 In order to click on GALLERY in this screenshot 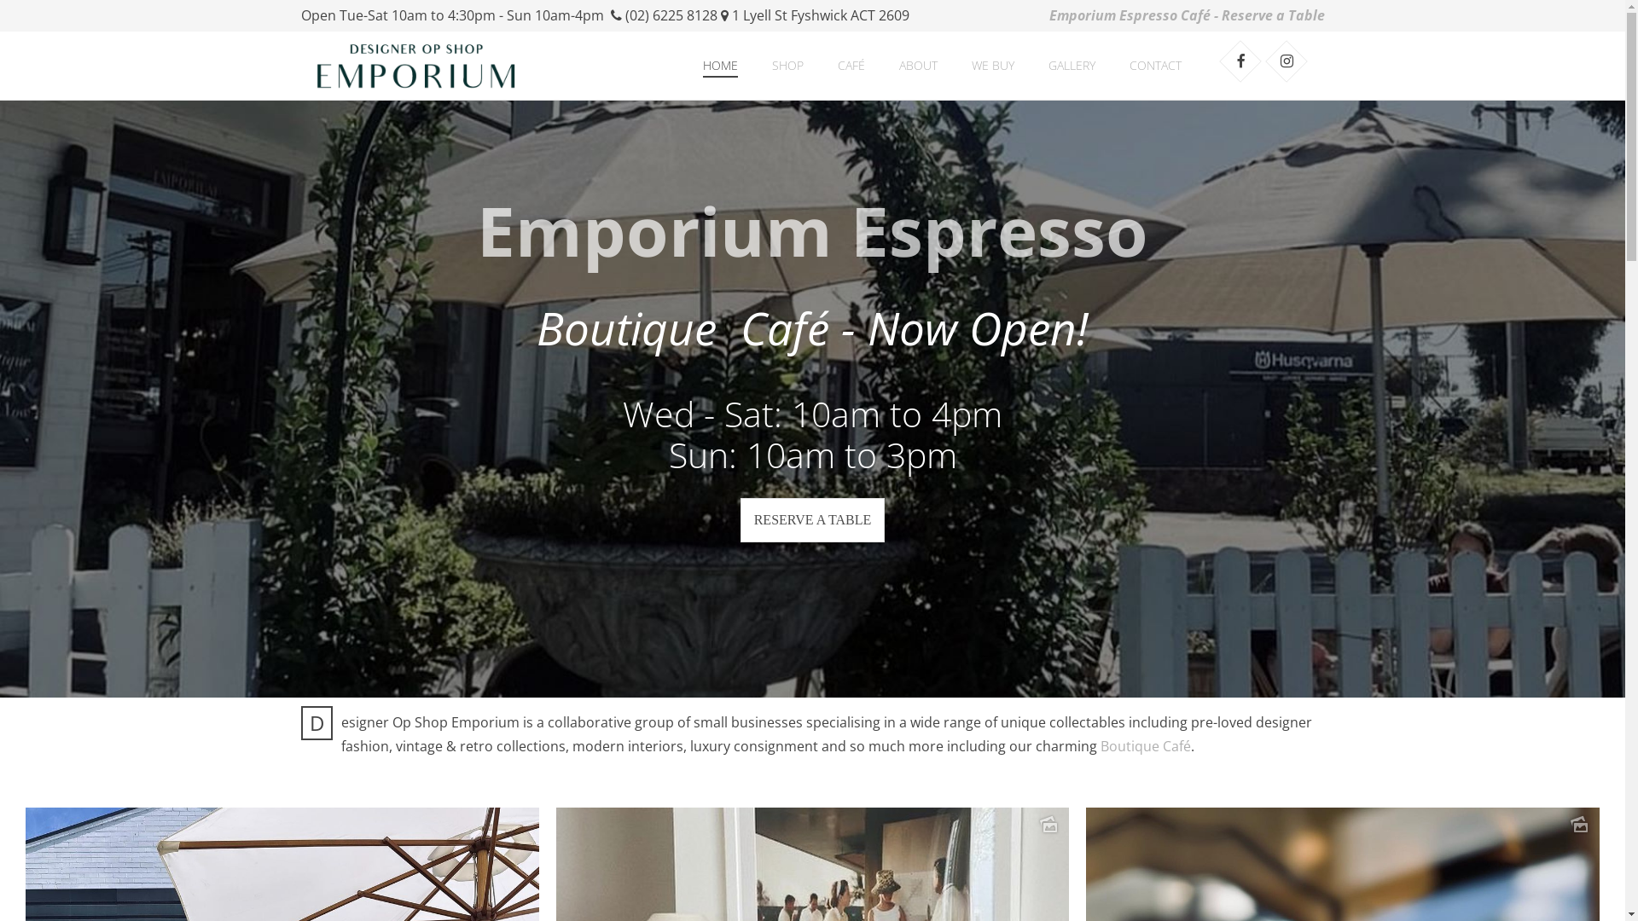, I will do `click(1072, 66)`.